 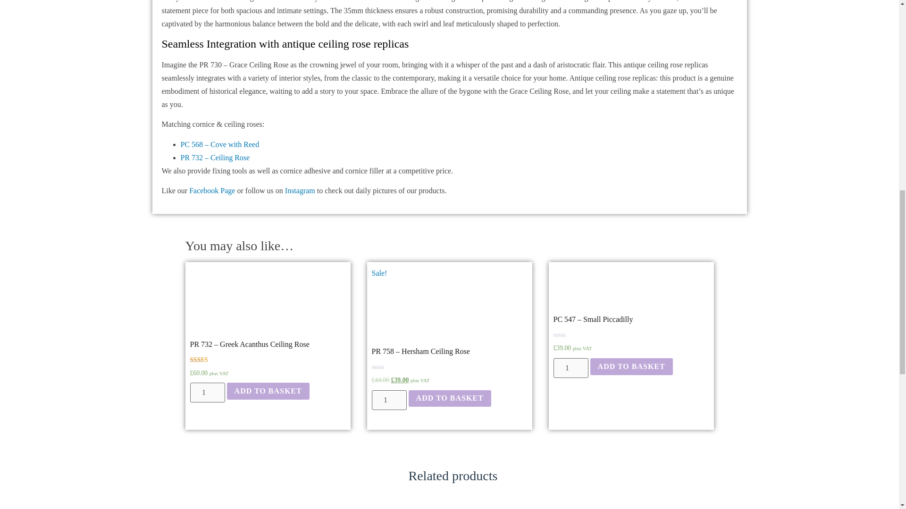 What do you see at coordinates (389, 400) in the screenshot?
I see `1` at bounding box center [389, 400].